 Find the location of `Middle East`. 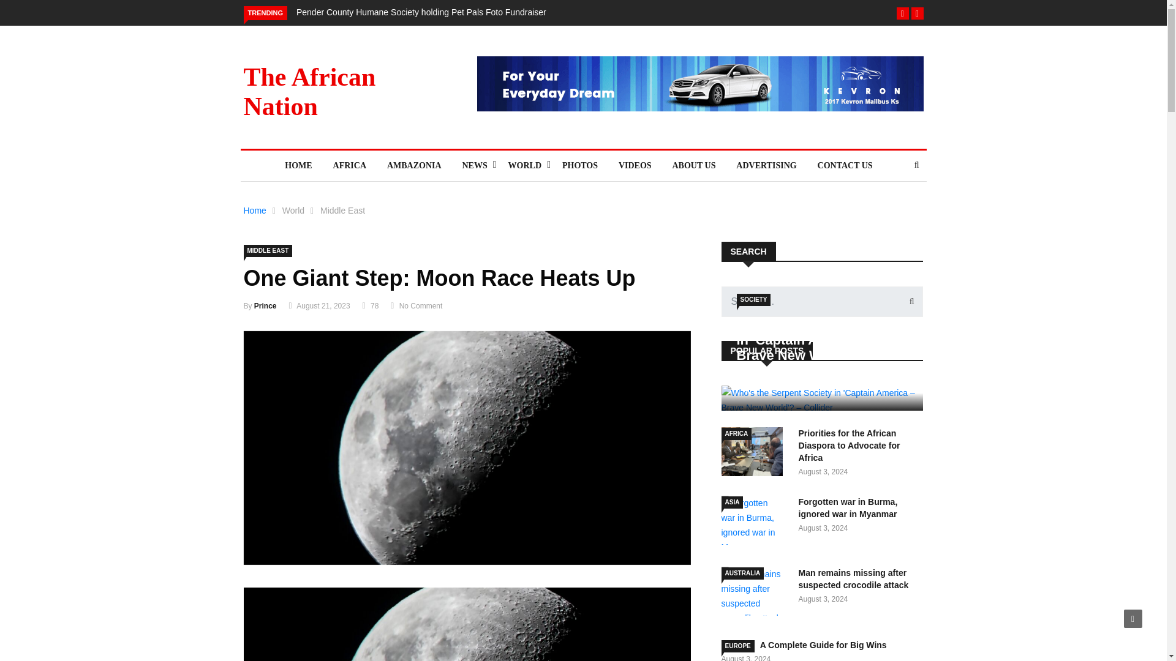

Middle East is located at coordinates (342, 211).